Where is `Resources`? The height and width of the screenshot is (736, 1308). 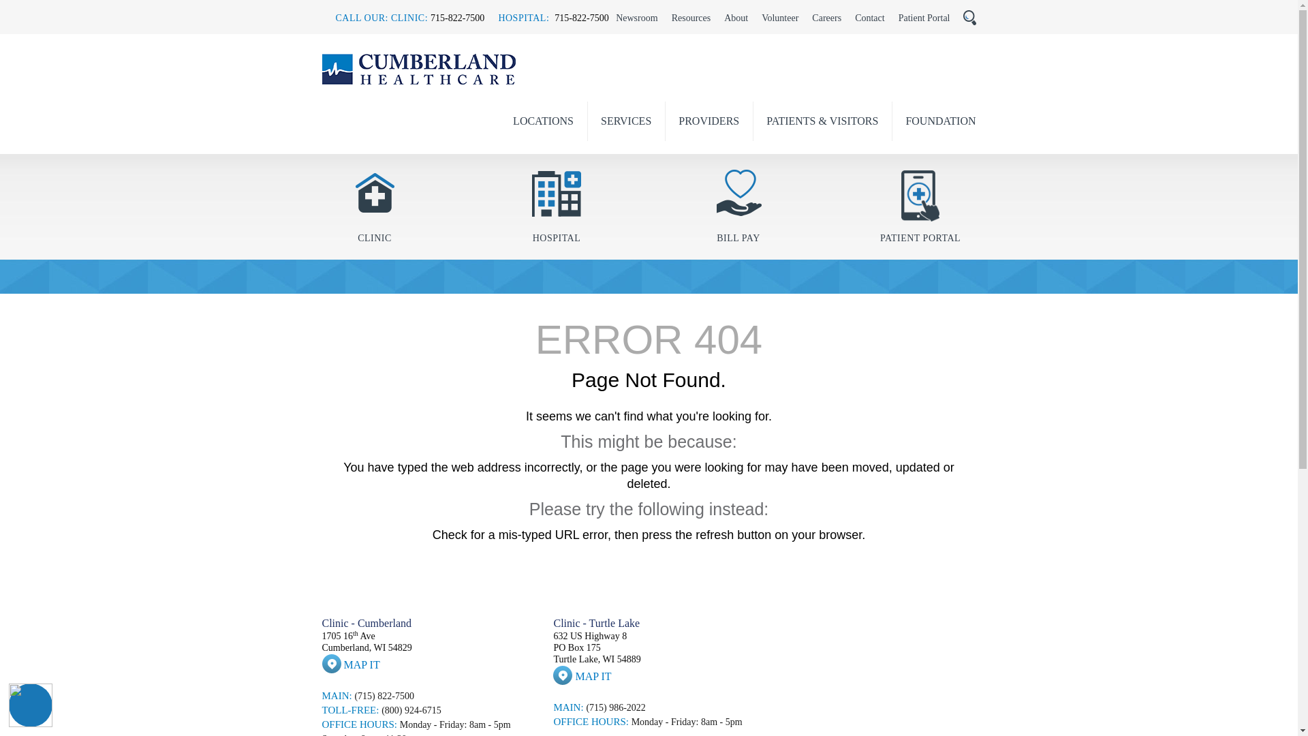
Resources is located at coordinates (691, 18).